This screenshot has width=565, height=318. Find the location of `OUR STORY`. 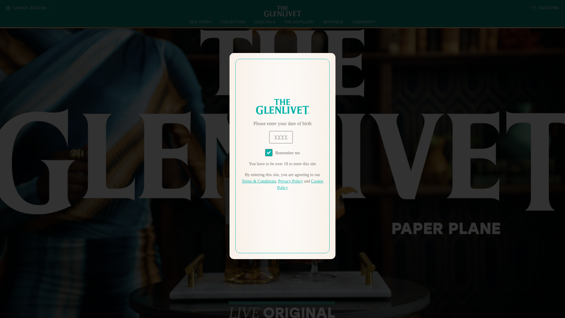

OUR STORY is located at coordinates (201, 22).